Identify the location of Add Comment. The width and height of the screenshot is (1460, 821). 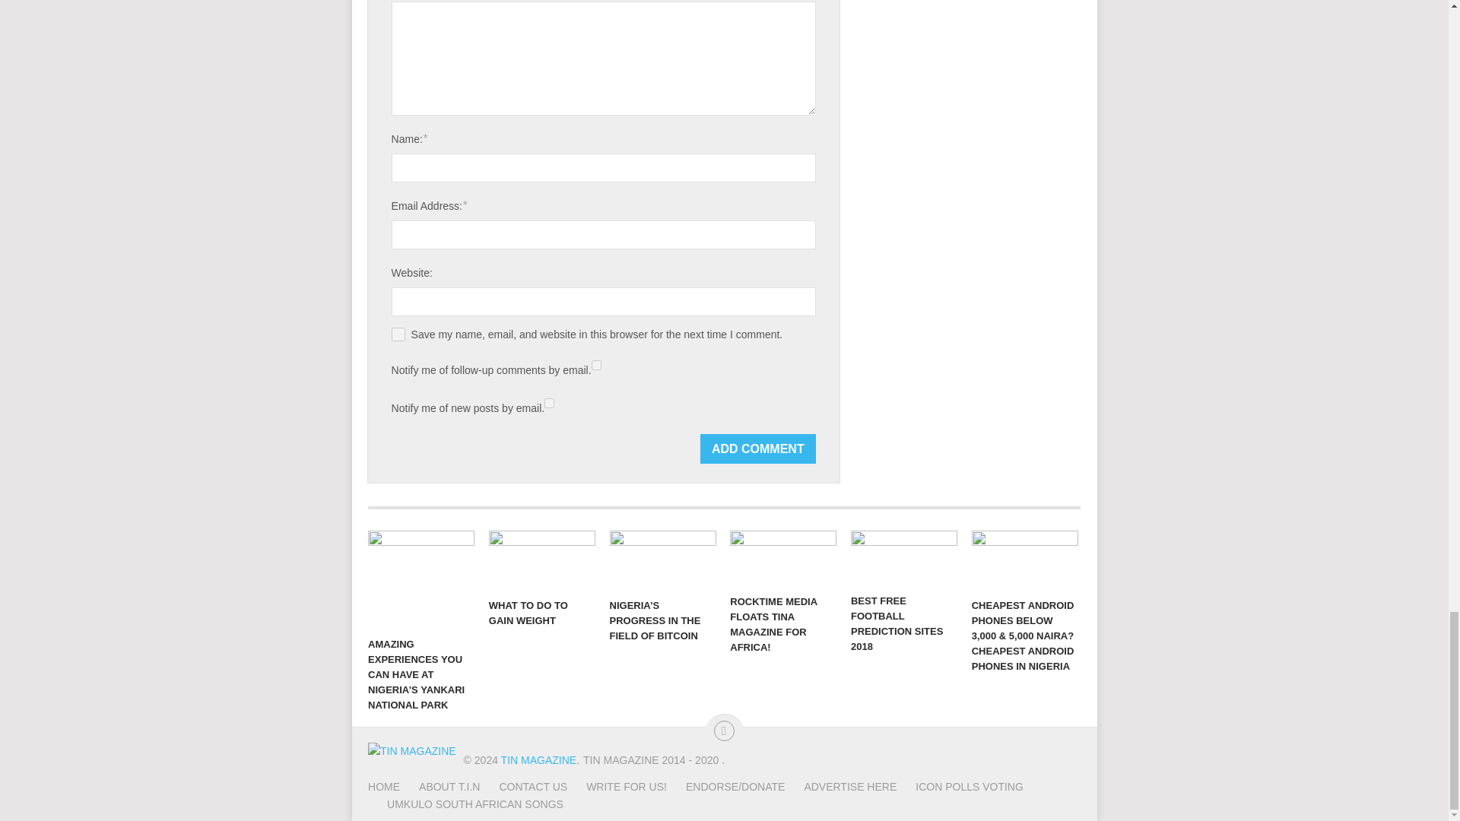
(758, 449).